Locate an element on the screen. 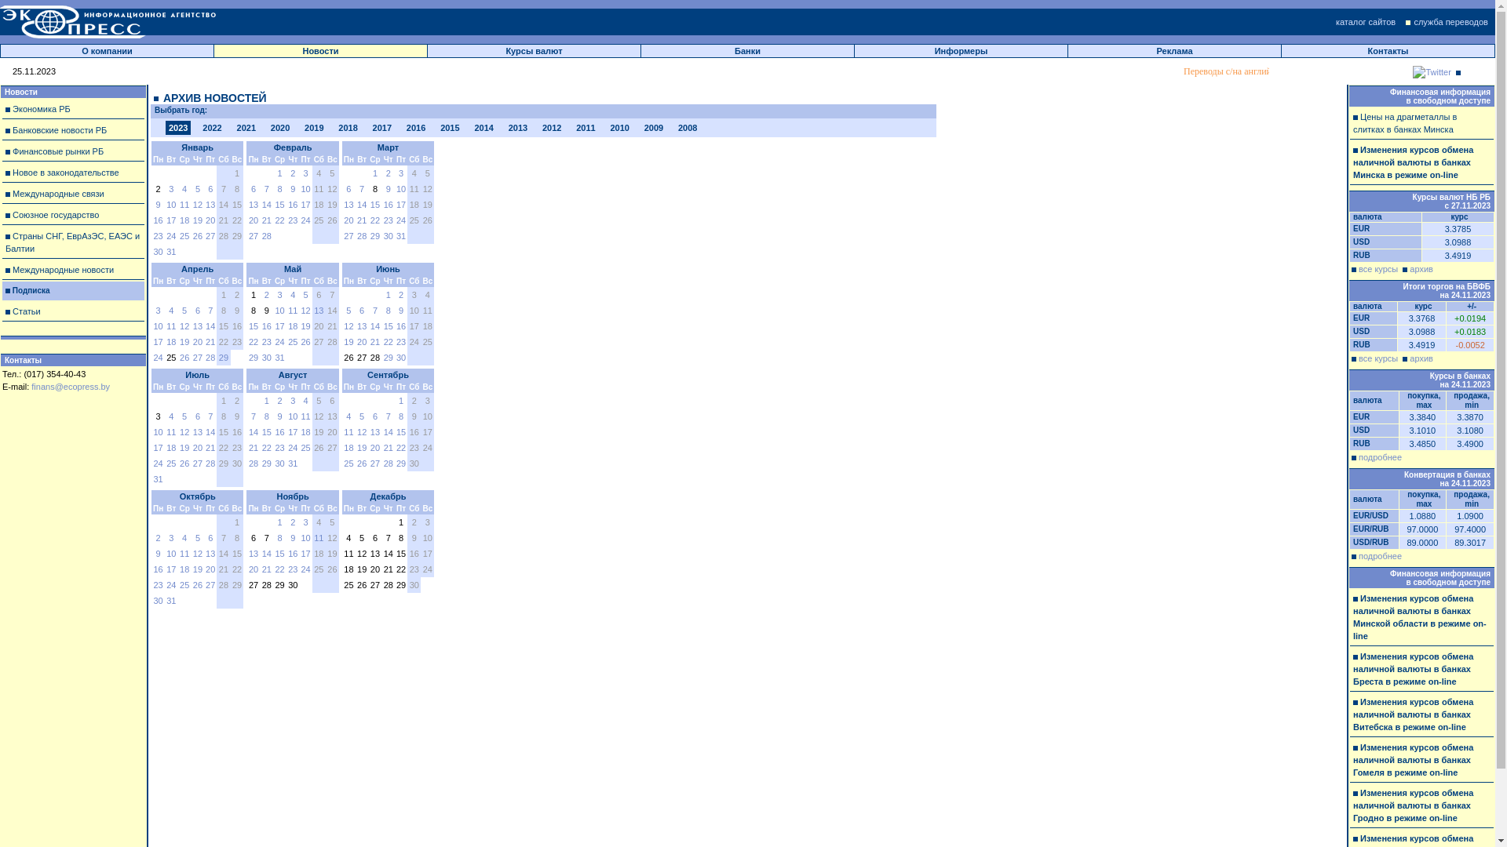 Image resolution: width=1507 pixels, height=847 pixels. 21 is located at coordinates (267, 220).